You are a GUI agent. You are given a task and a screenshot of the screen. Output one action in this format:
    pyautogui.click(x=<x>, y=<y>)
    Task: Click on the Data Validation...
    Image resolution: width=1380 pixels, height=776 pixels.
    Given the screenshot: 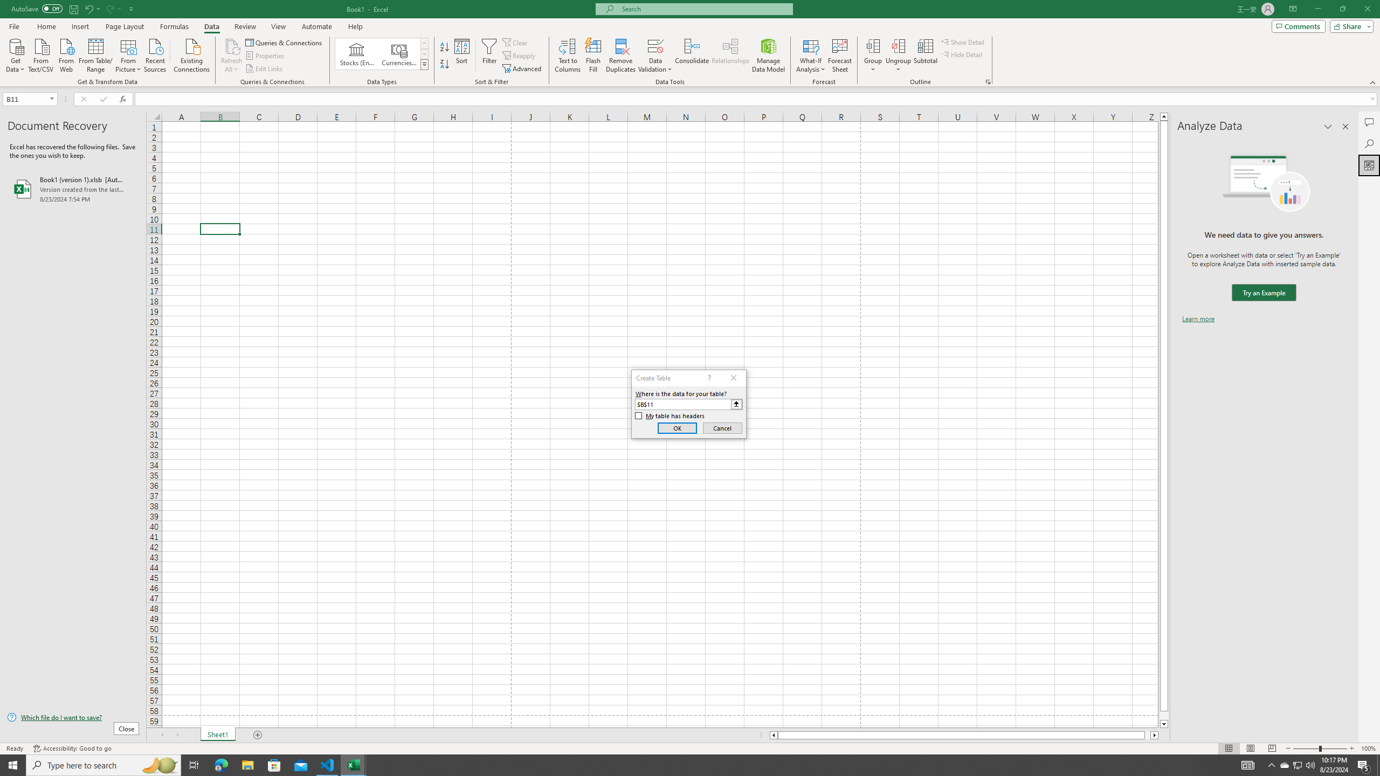 What is the action you would take?
    pyautogui.click(x=655, y=56)
    